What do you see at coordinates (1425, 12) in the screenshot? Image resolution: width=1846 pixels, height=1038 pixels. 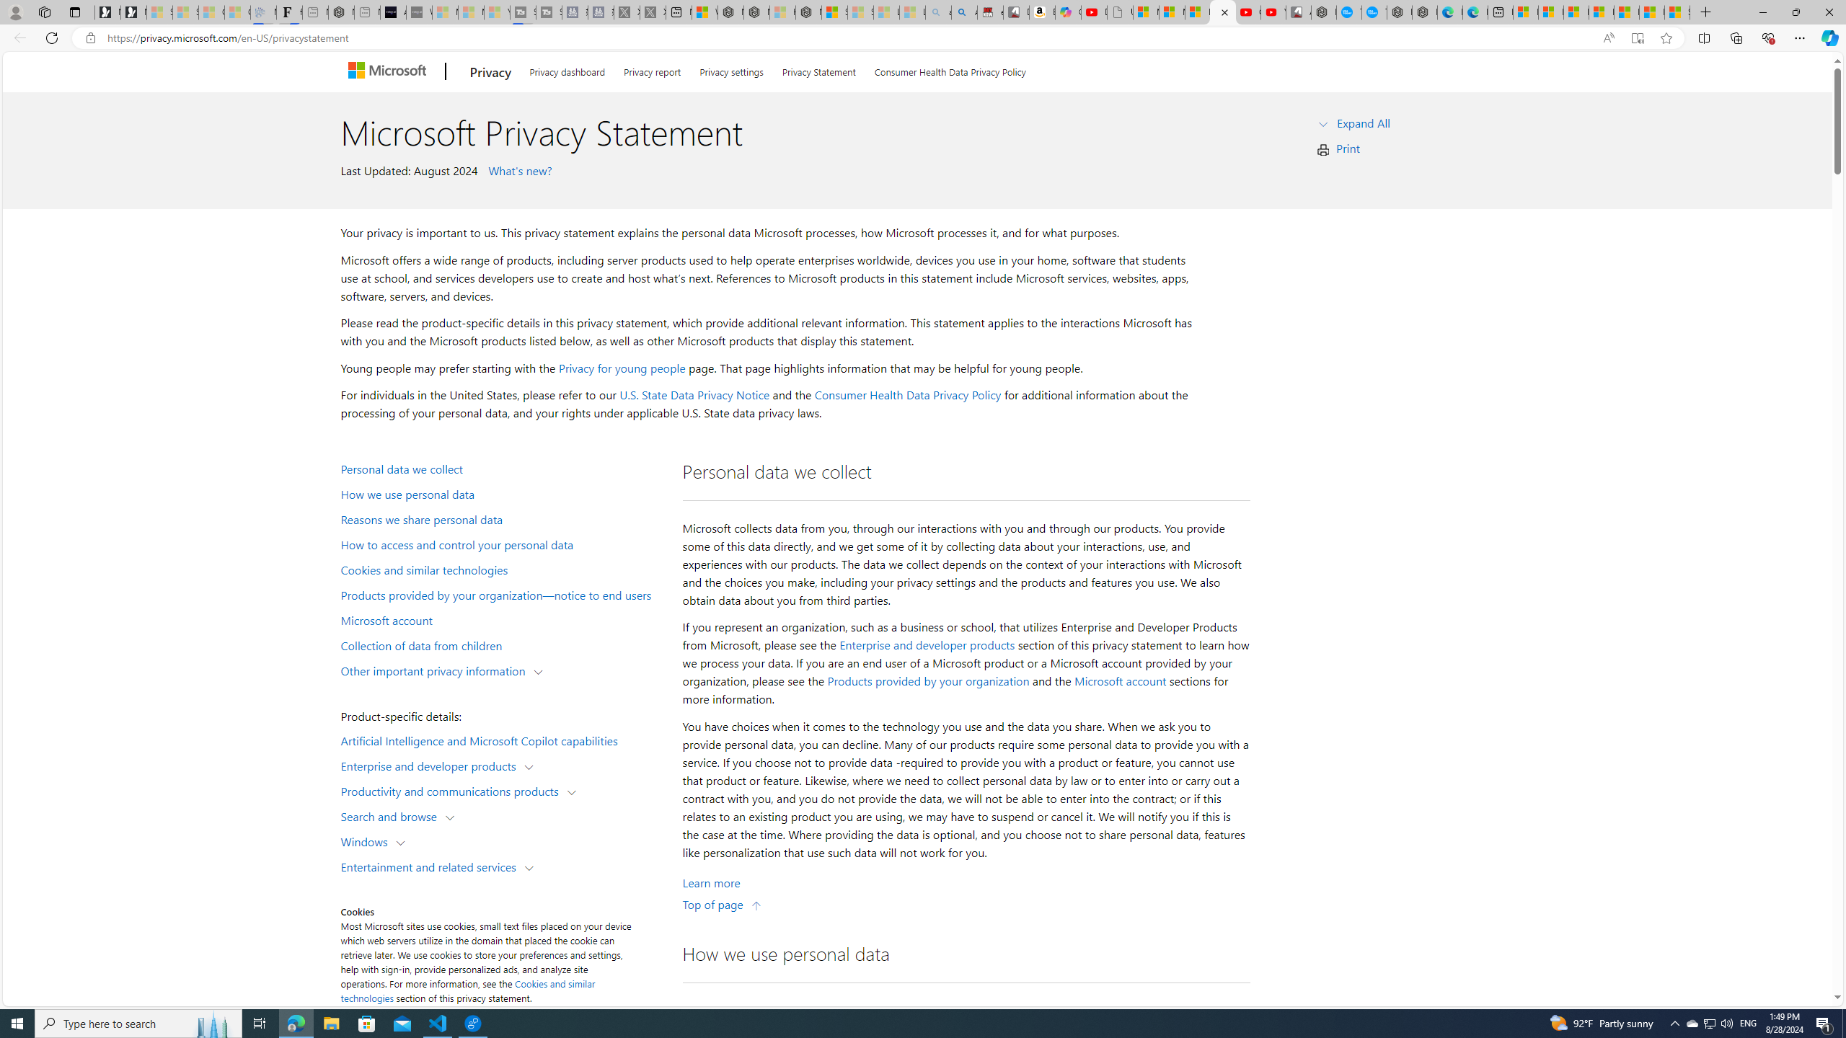 I see `Nordace - Nordace has arrived Hong Kong` at bounding box center [1425, 12].